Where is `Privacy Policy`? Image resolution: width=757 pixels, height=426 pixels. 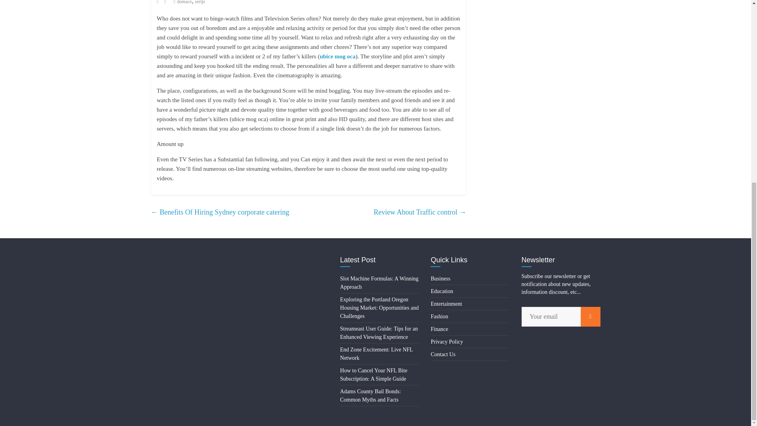
Privacy Policy is located at coordinates (446, 342).